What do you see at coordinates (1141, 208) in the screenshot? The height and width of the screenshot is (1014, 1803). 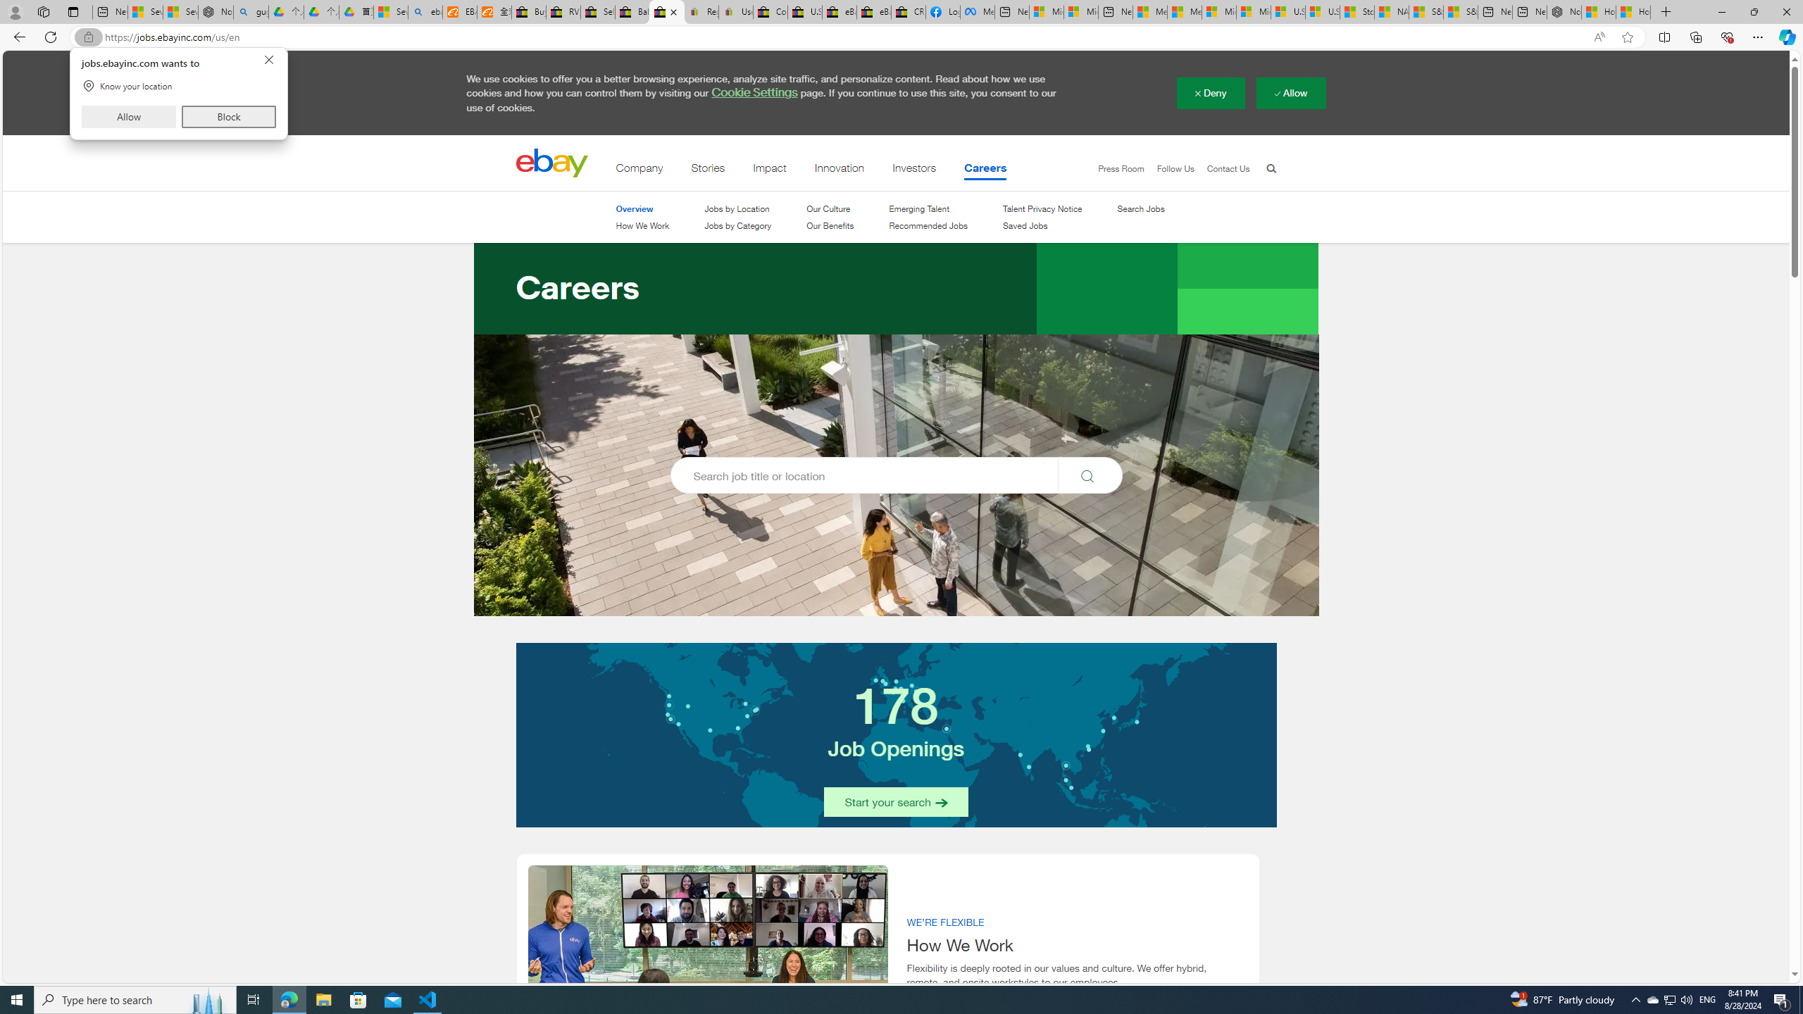 I see `Search Jobs` at bounding box center [1141, 208].